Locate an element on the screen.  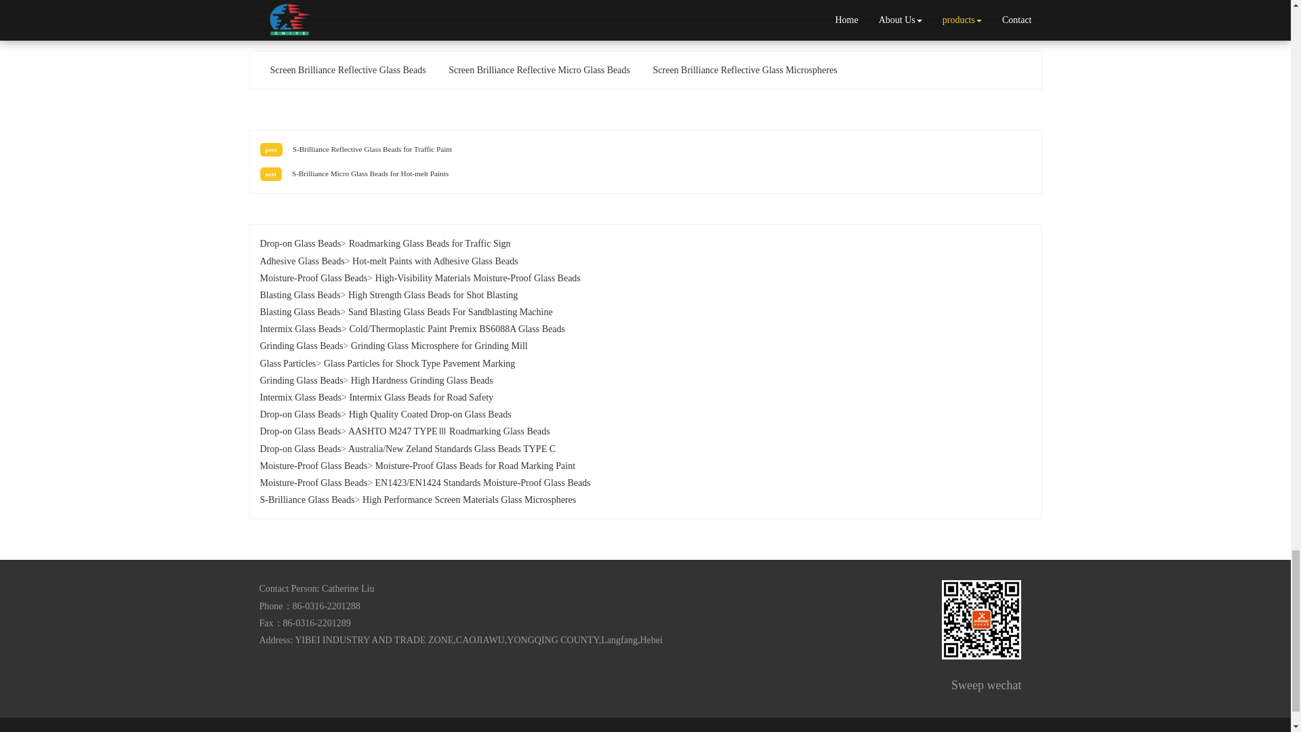
Adhesive Glass Beads is located at coordinates (302, 260).